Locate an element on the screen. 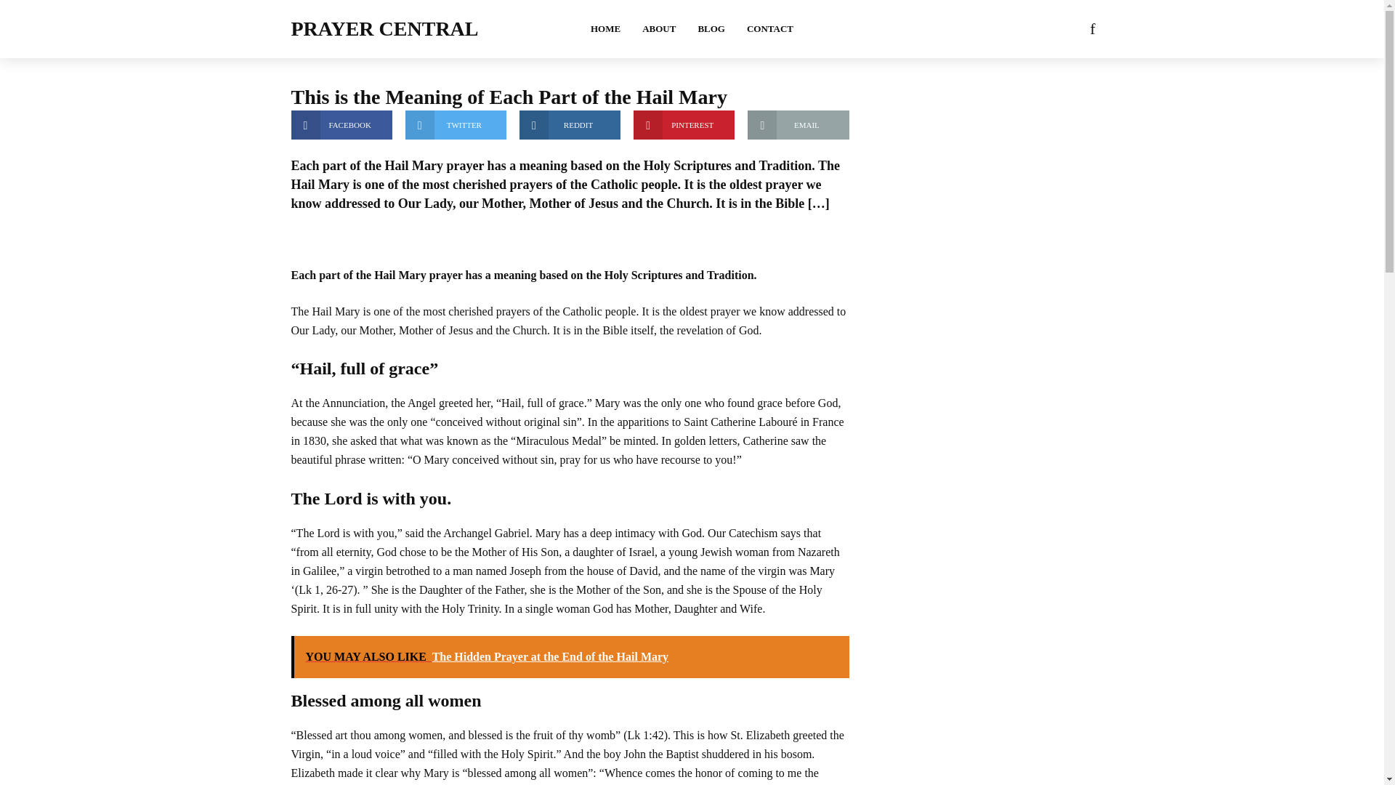 Image resolution: width=1395 pixels, height=785 pixels. HOME is located at coordinates (606, 29).